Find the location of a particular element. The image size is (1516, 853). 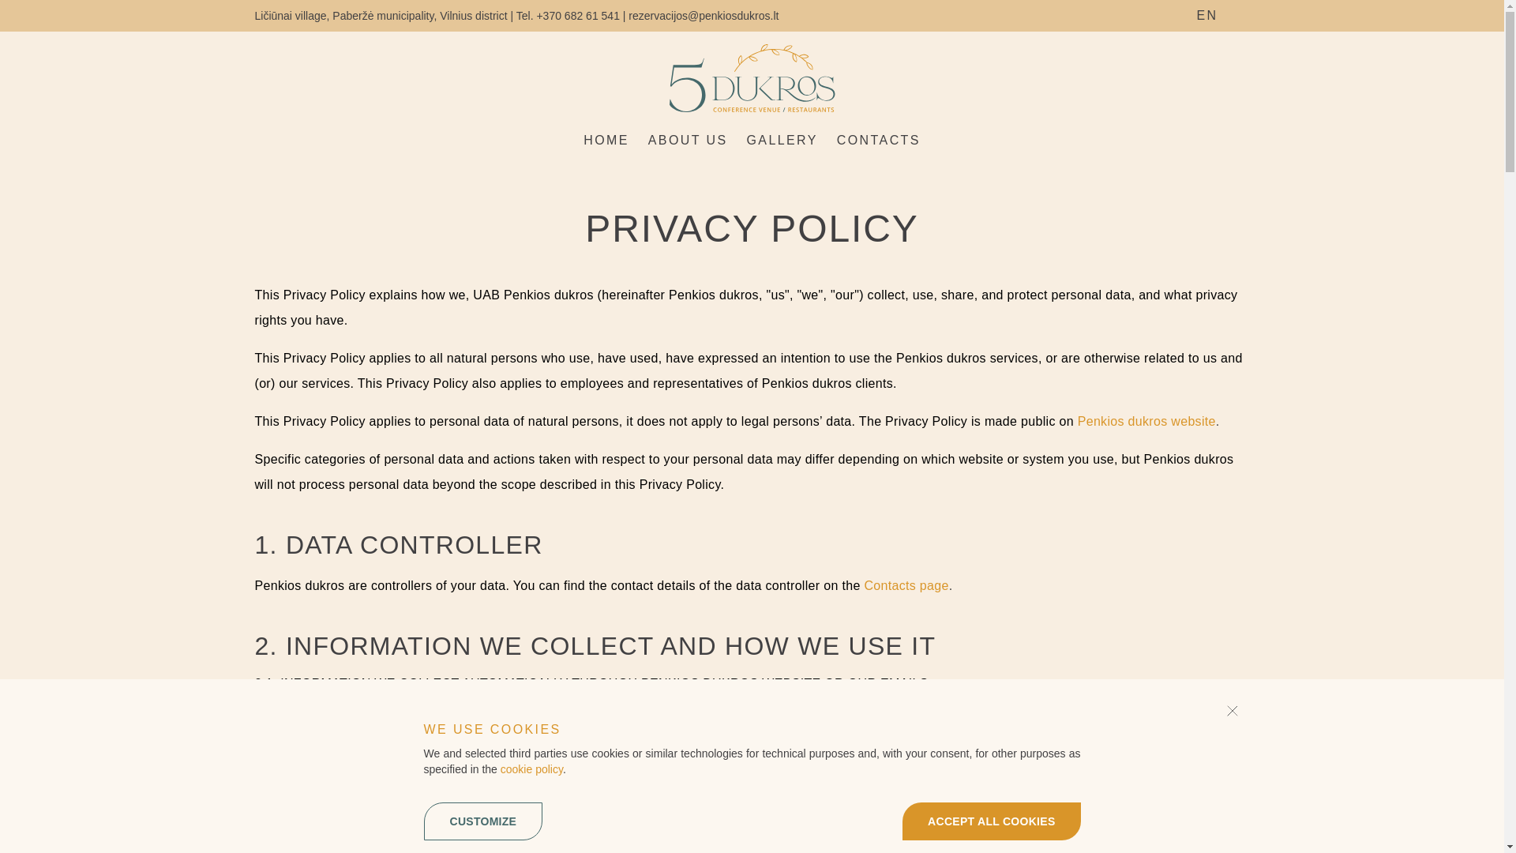

cookie policy is located at coordinates (531, 768).